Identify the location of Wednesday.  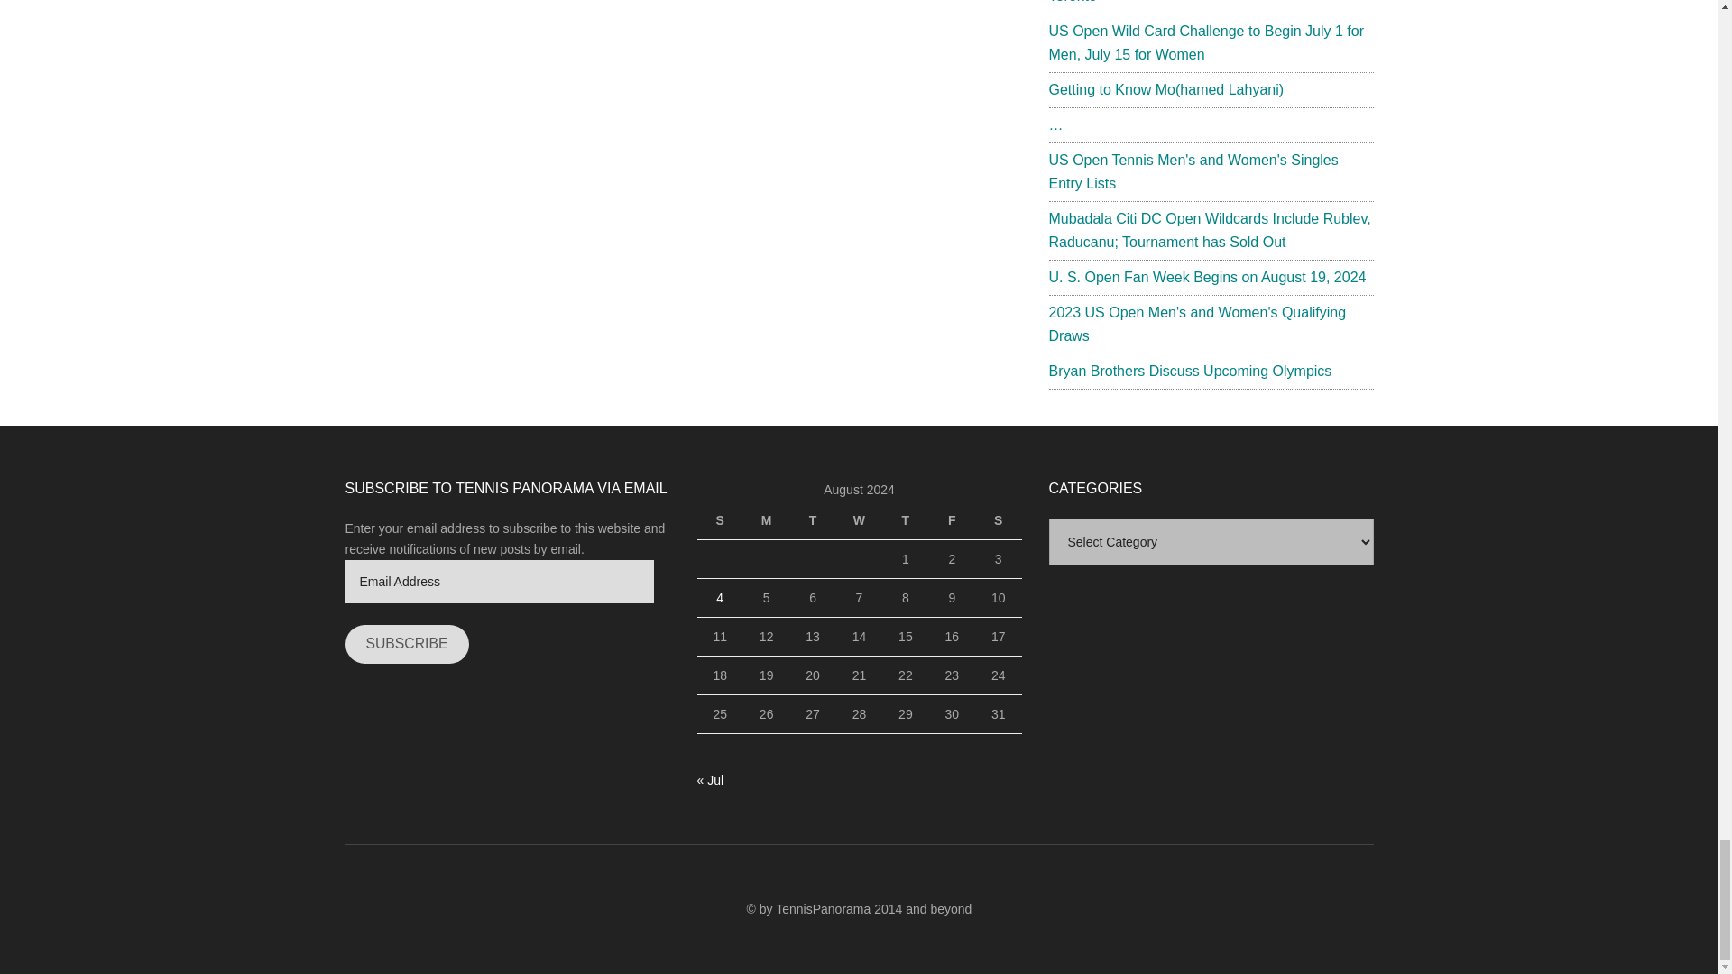
(859, 519).